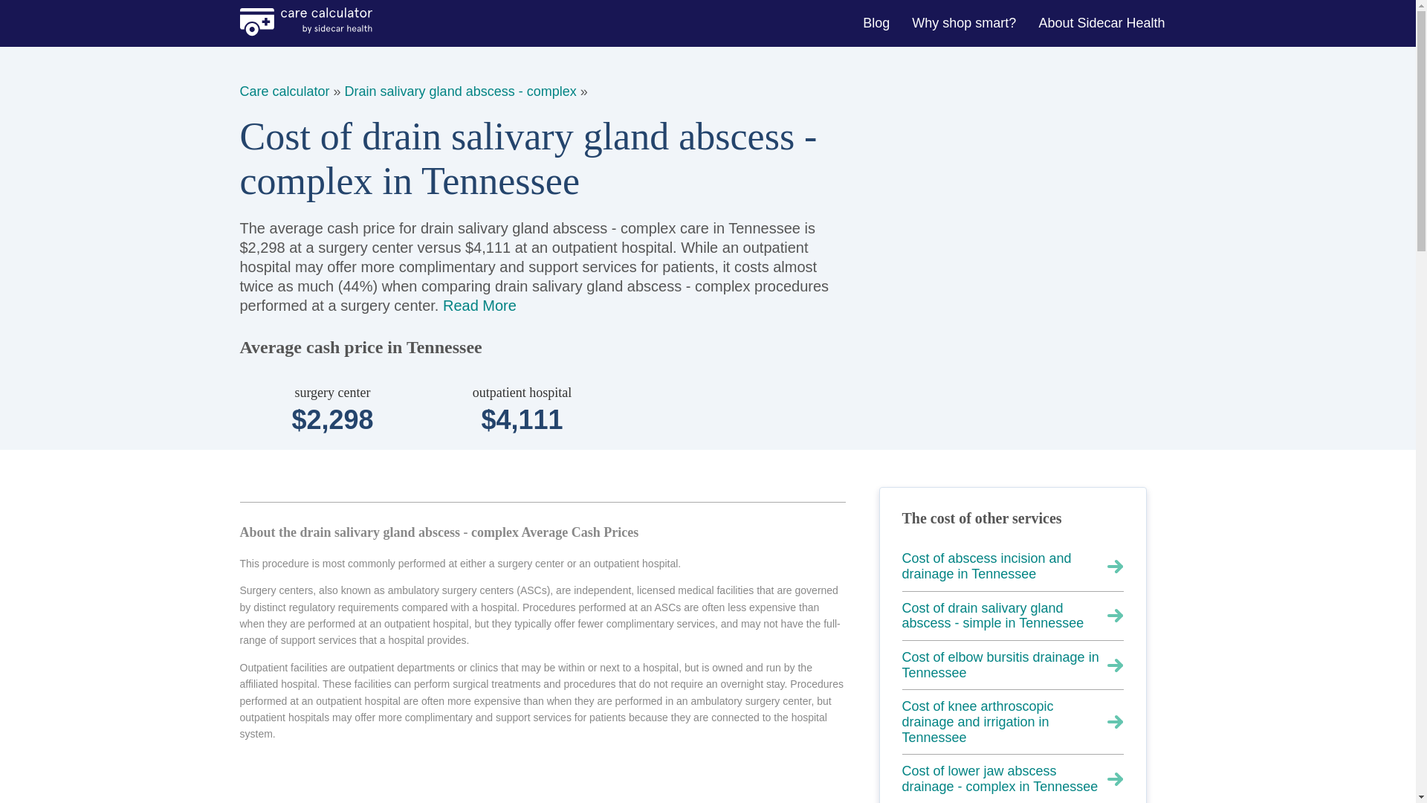 This screenshot has height=803, width=1427. I want to click on Cost of elbow bursitis drainage in Tennessee, so click(1012, 665).